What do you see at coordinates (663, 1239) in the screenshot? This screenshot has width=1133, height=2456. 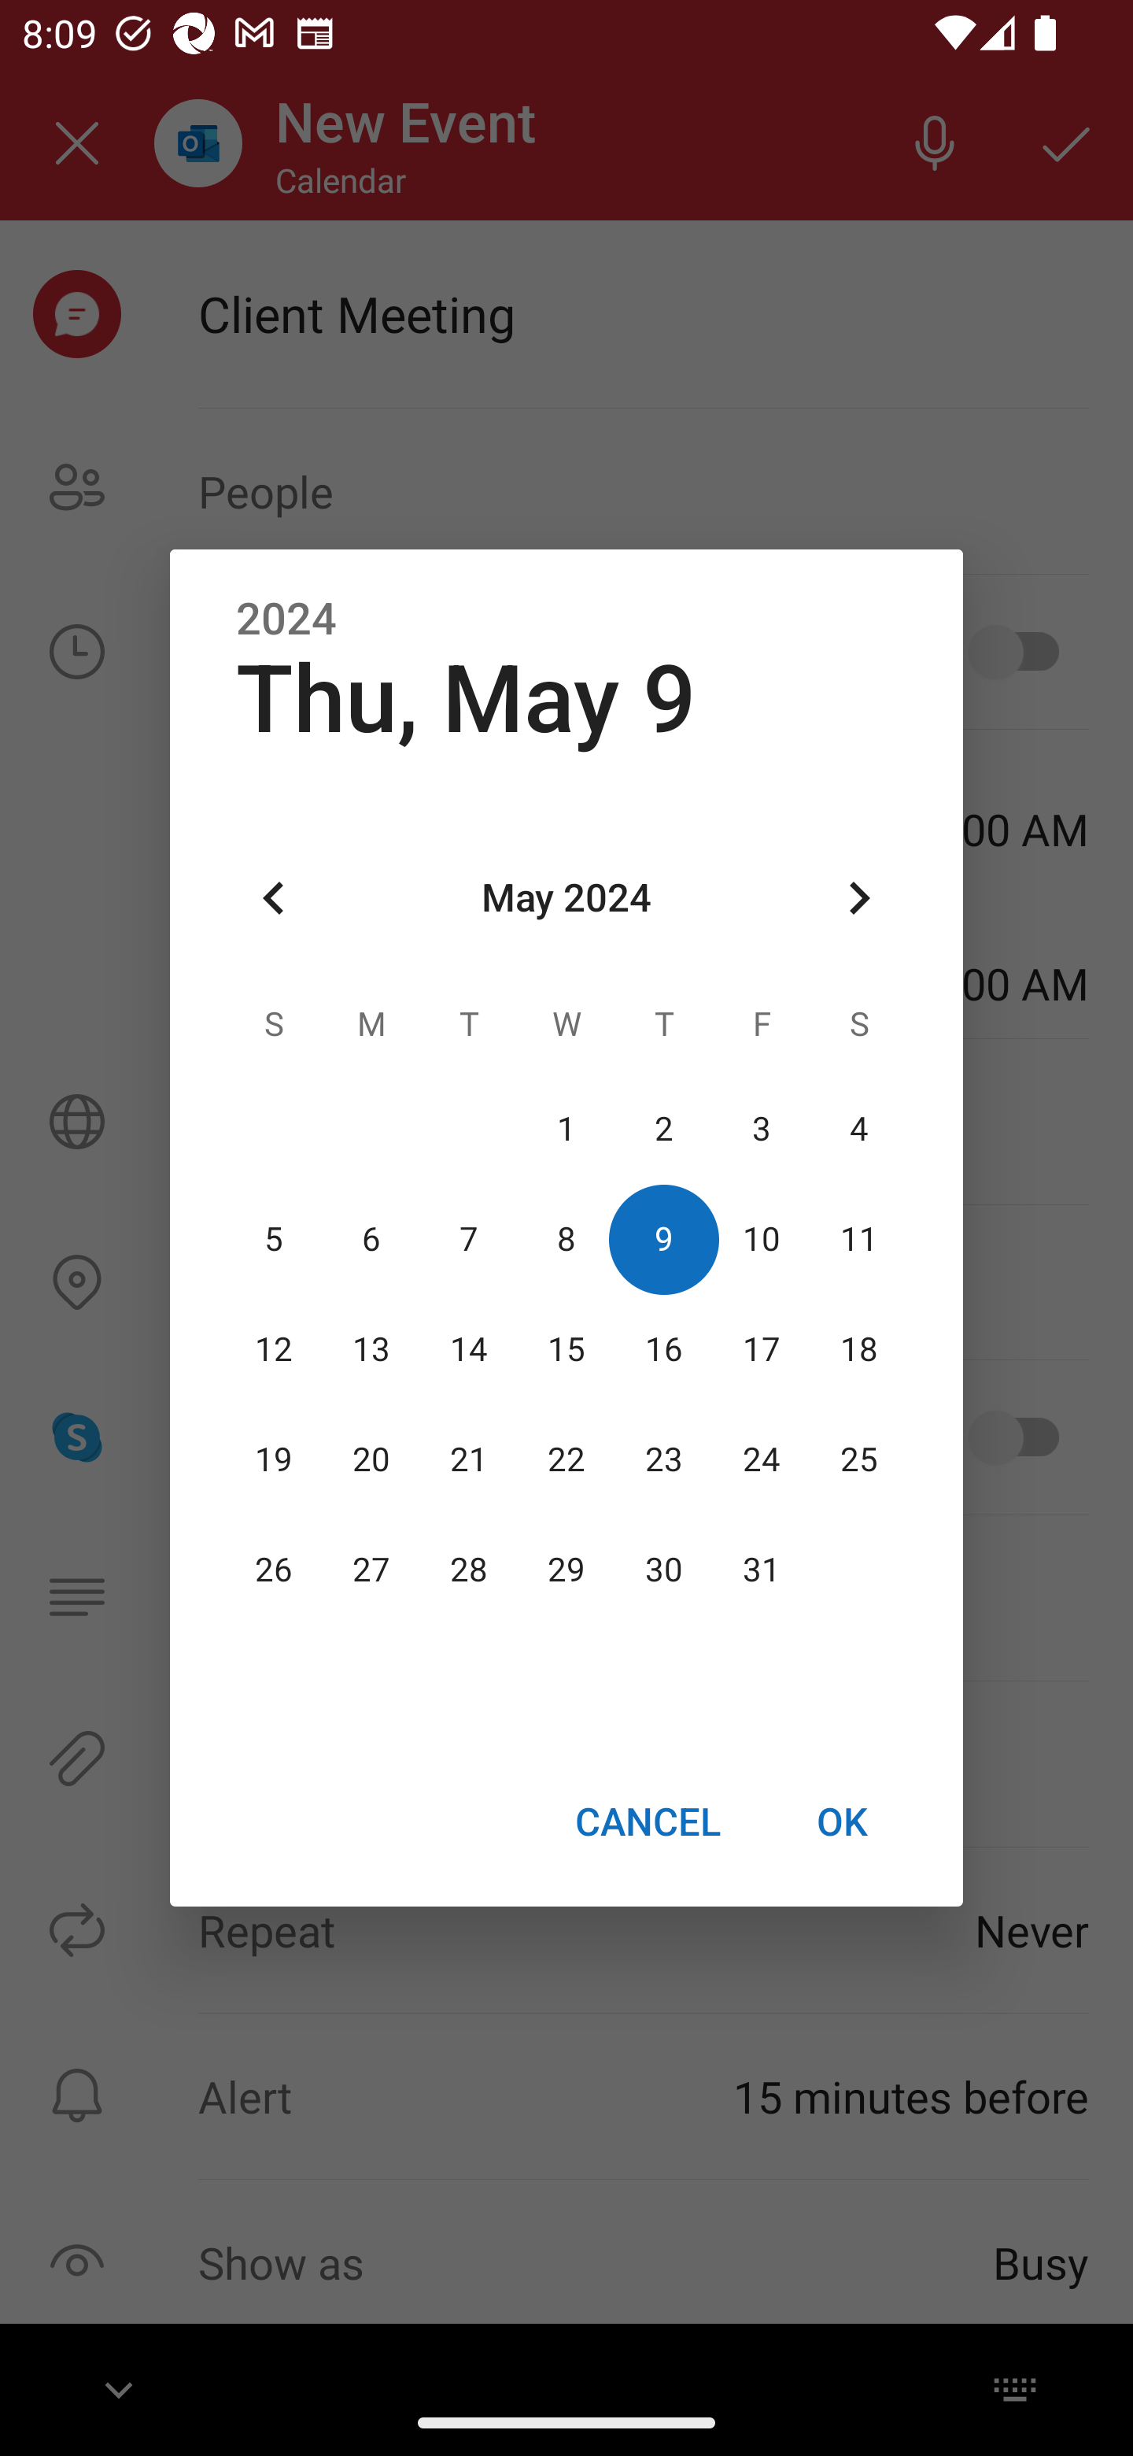 I see `9 09 May 2024` at bounding box center [663, 1239].